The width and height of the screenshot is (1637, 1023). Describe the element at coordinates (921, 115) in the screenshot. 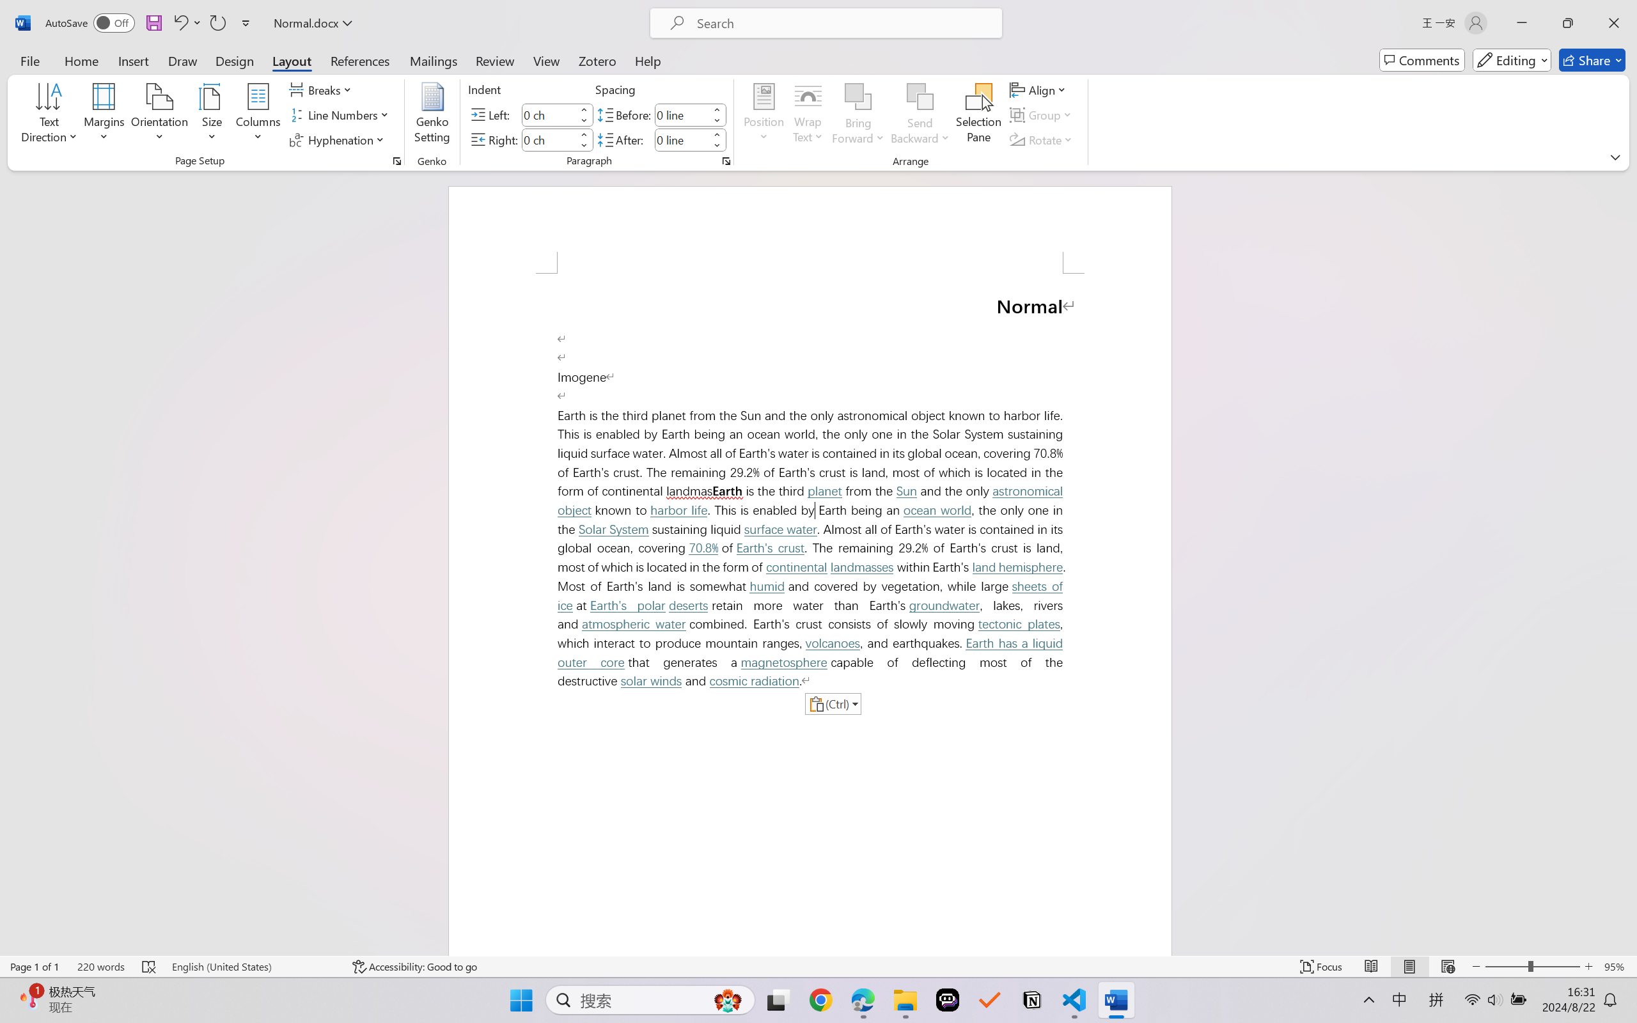

I see `Send Backward` at that location.